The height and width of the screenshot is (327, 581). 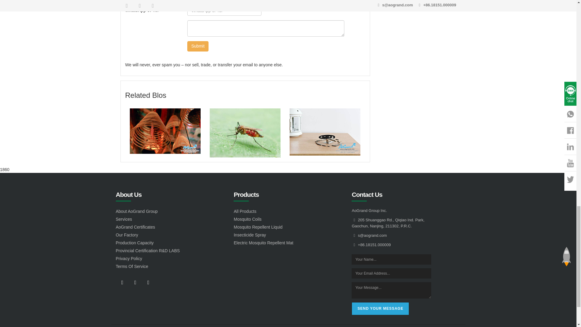 I want to click on Submit, so click(x=198, y=46).